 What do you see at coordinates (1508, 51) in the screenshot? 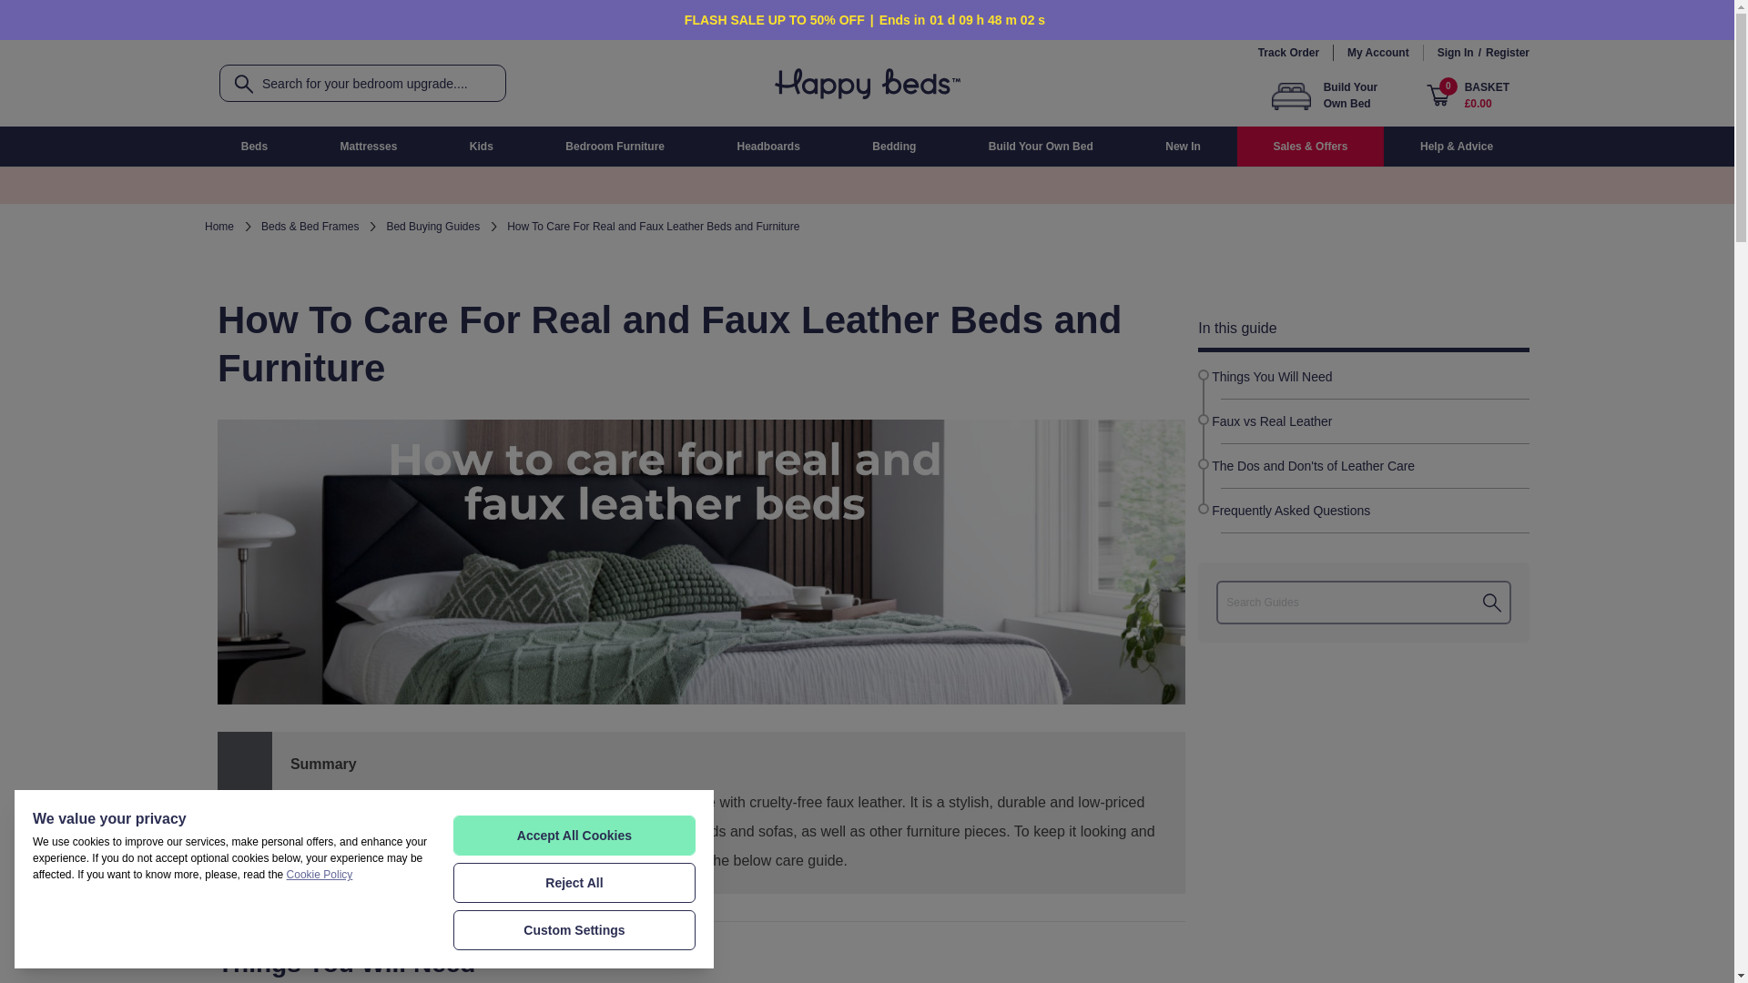
I see `Register` at bounding box center [1508, 51].